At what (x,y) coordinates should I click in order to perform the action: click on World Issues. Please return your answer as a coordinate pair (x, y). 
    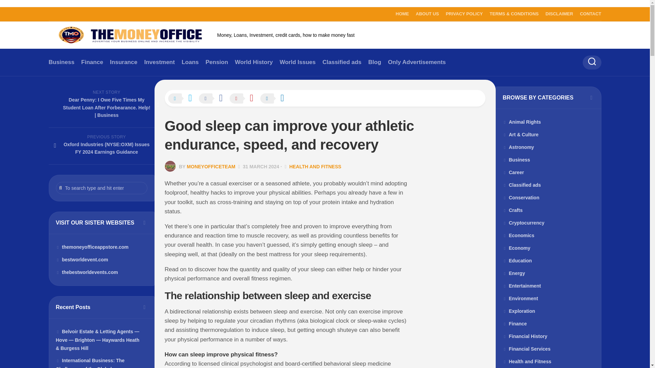
    Looking at the image, I should click on (297, 62).